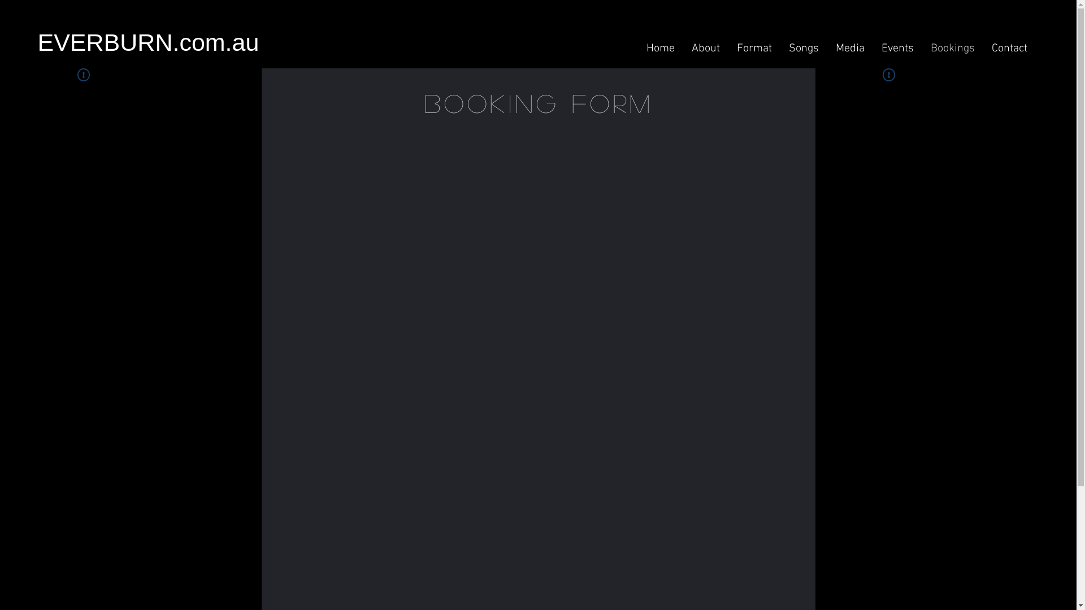 This screenshot has height=610, width=1085. Describe the element at coordinates (953, 49) in the screenshot. I see `Bookings` at that location.